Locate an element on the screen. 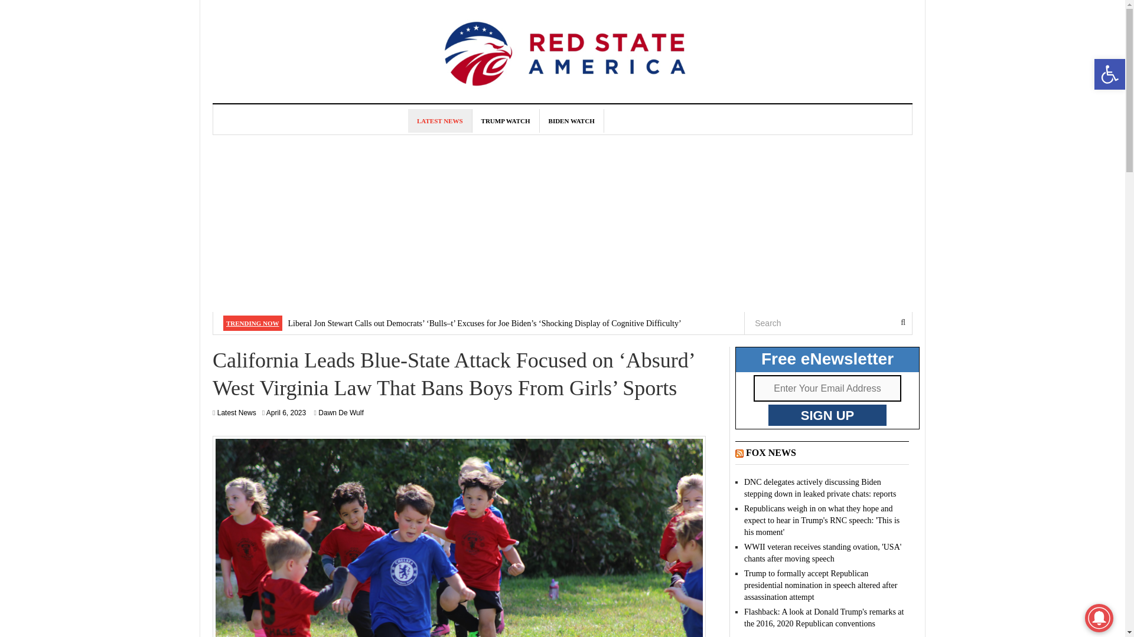  Accessibility Tools is located at coordinates (340, 413).